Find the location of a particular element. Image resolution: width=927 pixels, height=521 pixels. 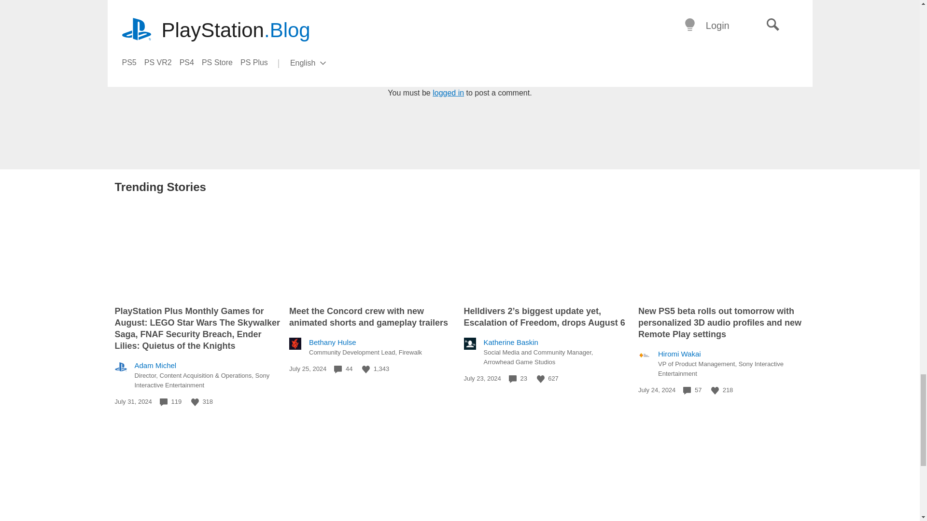

Like this is located at coordinates (715, 391).